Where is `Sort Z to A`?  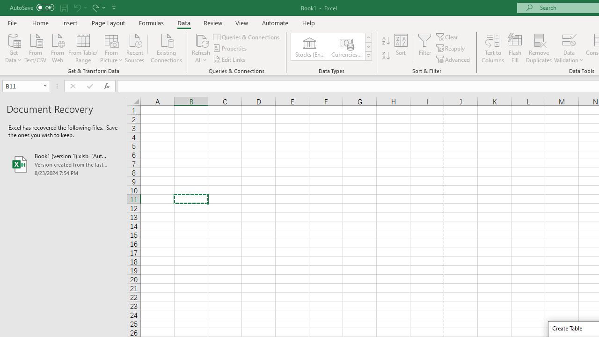 Sort Z to A is located at coordinates (386, 56).